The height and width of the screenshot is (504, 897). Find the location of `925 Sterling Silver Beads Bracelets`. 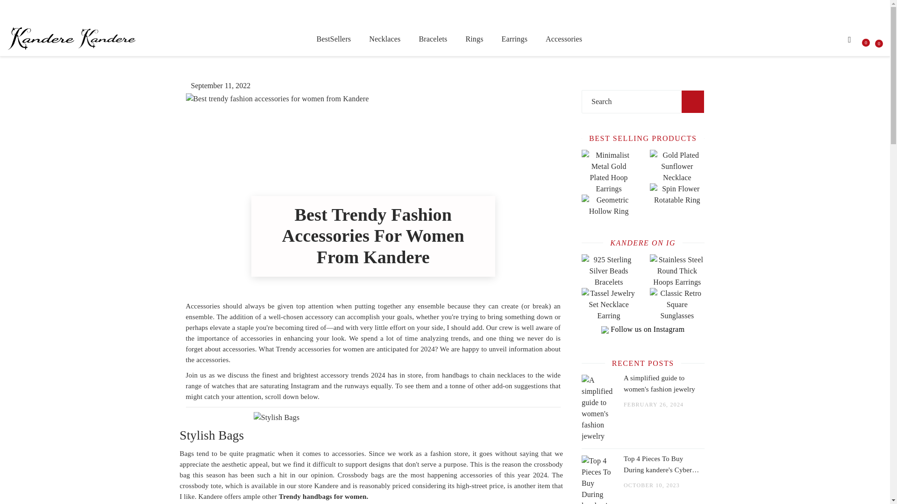

925 Sterling Silver Beads Bracelets is located at coordinates (608, 282).